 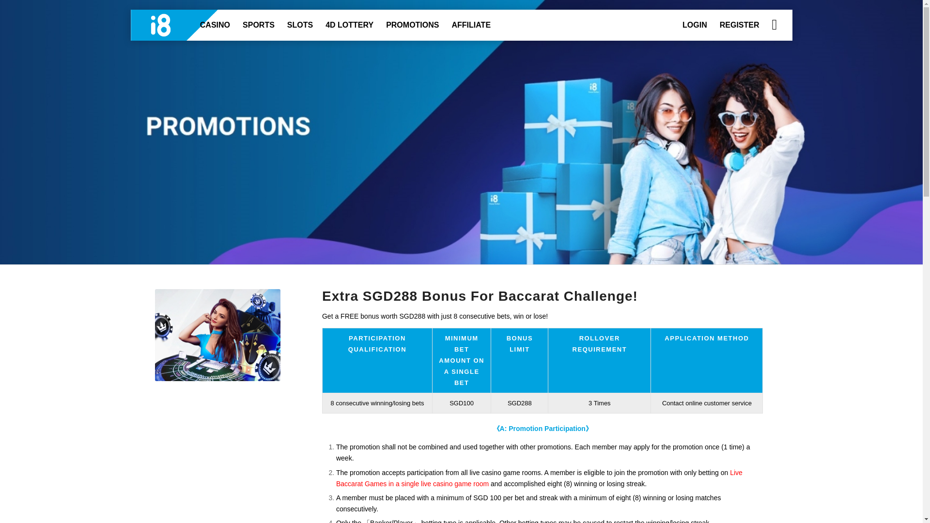 What do you see at coordinates (471, 25) in the screenshot?
I see `AFFILIATE` at bounding box center [471, 25].